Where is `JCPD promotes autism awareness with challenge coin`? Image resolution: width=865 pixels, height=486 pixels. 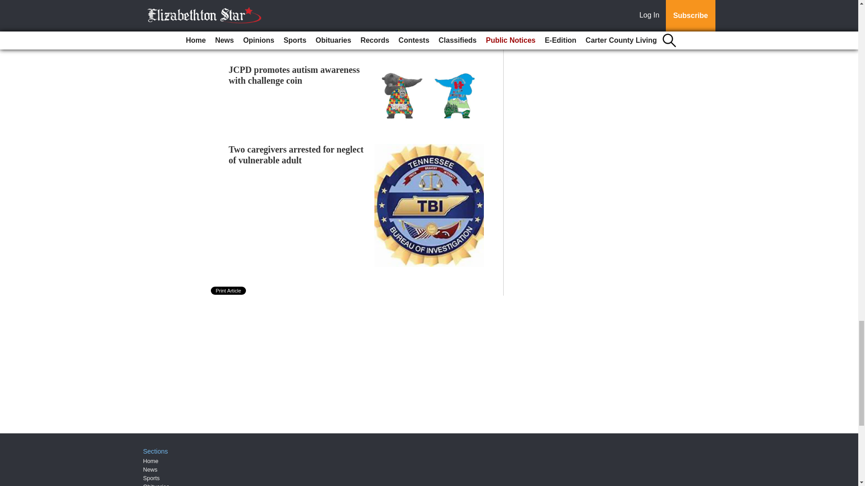
JCPD promotes autism awareness with challenge coin is located at coordinates (294, 75).